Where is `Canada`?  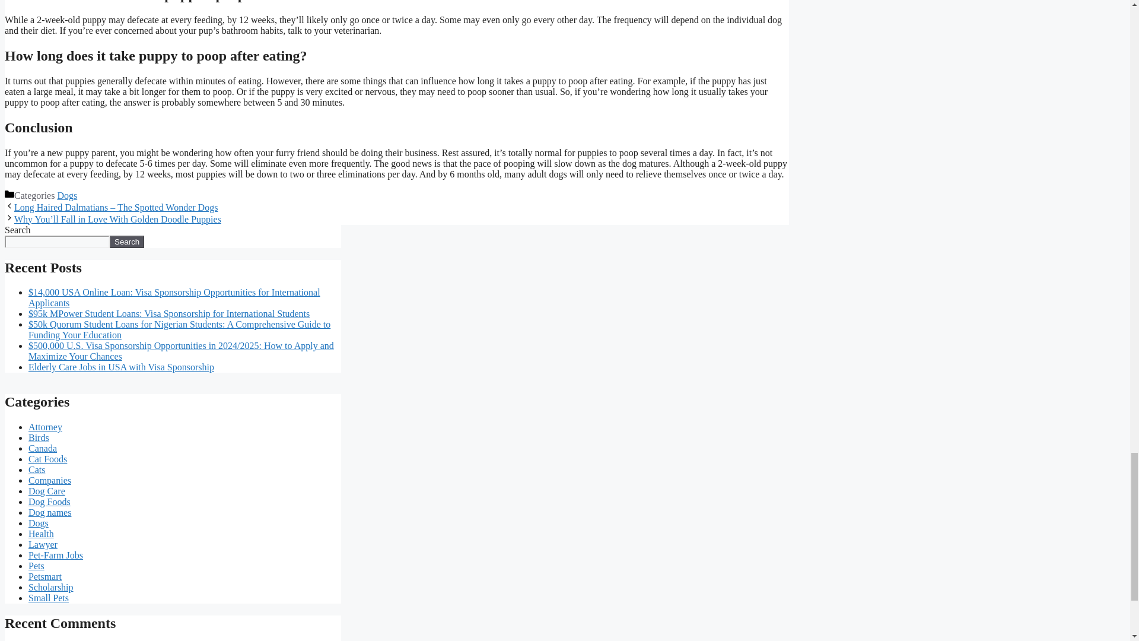
Canada is located at coordinates (43, 448).